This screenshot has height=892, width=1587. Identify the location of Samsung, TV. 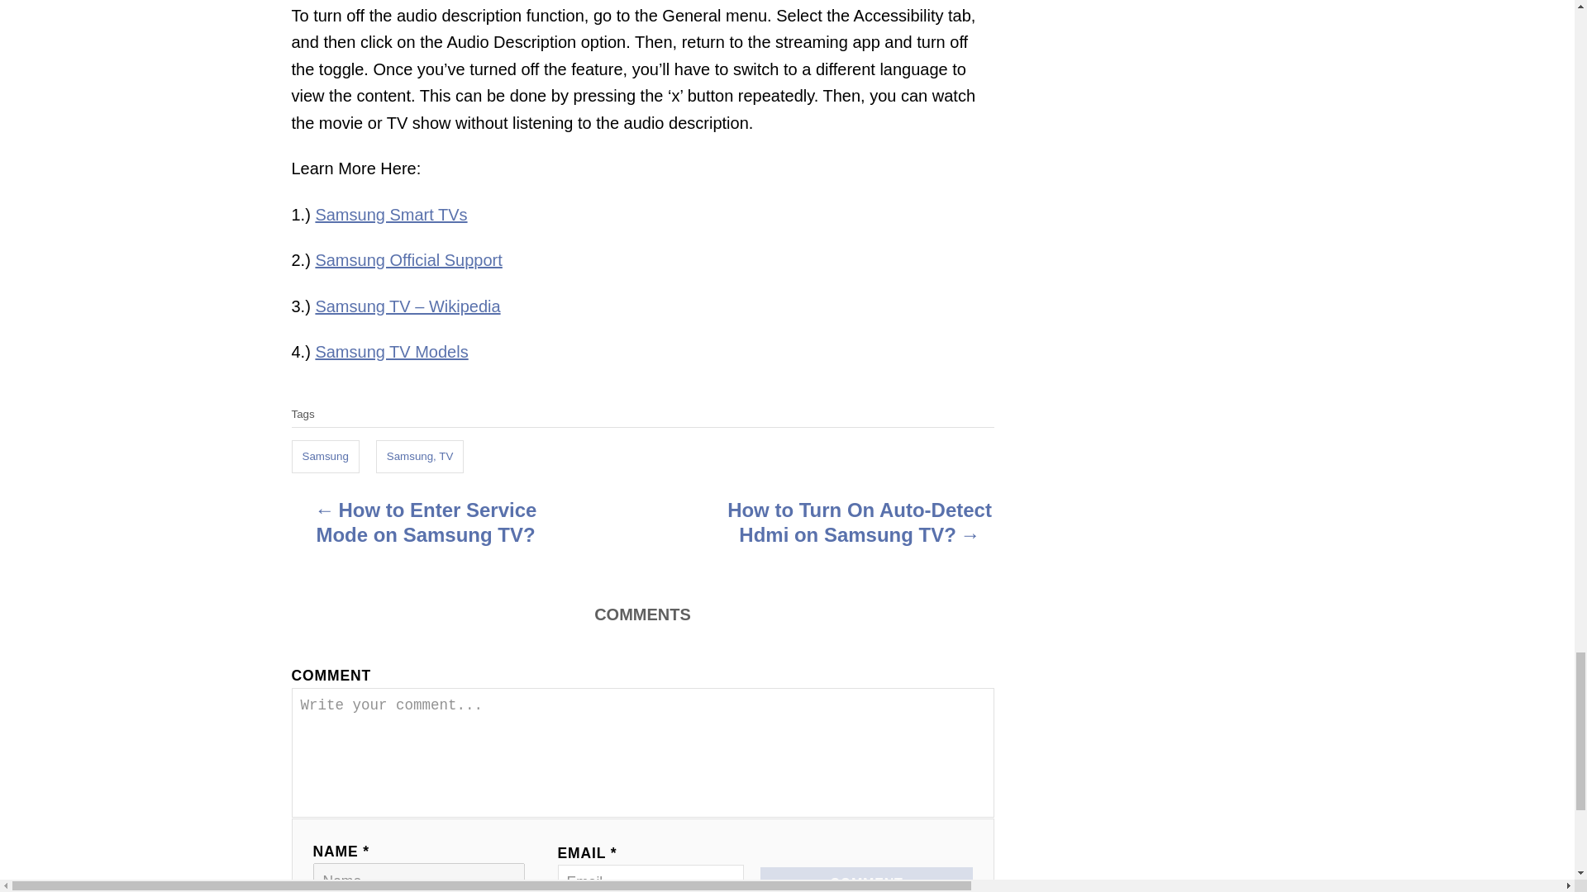
(420, 457).